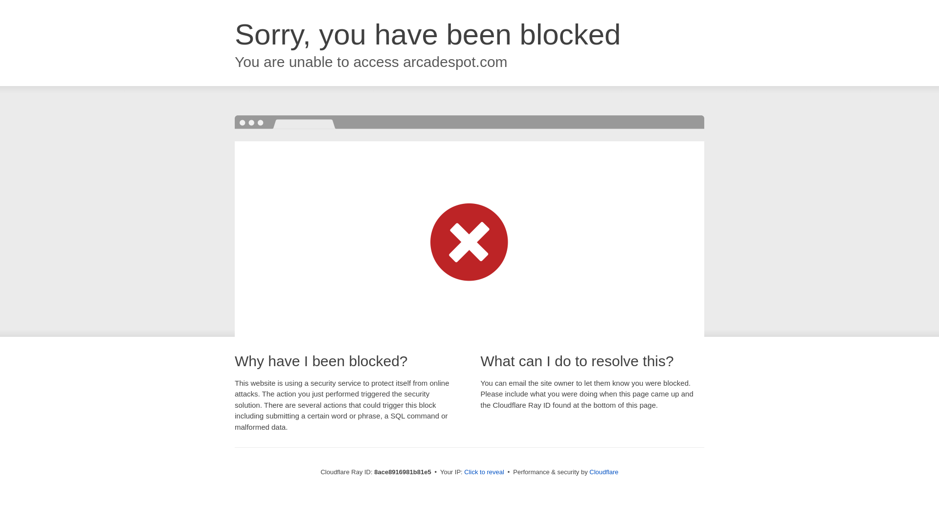 Image resolution: width=939 pixels, height=528 pixels. Describe the element at coordinates (604, 472) in the screenshot. I see `Cloudflare` at that location.